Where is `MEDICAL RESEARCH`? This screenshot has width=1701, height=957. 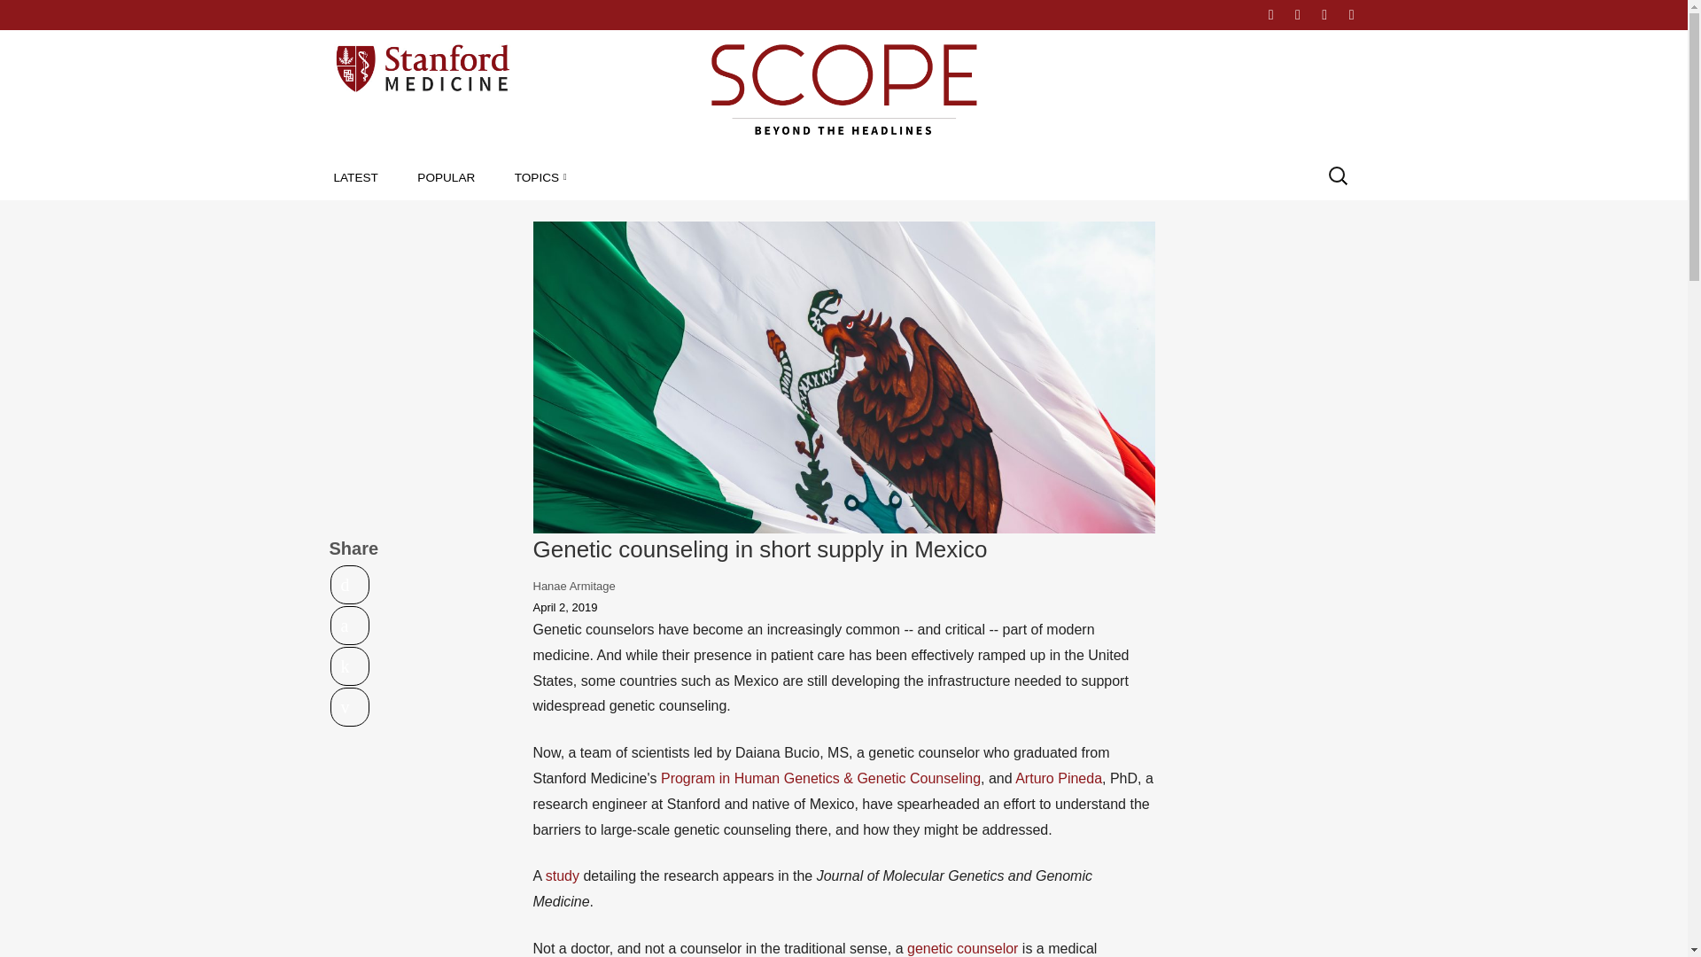 MEDICAL RESEARCH is located at coordinates (617, 217).